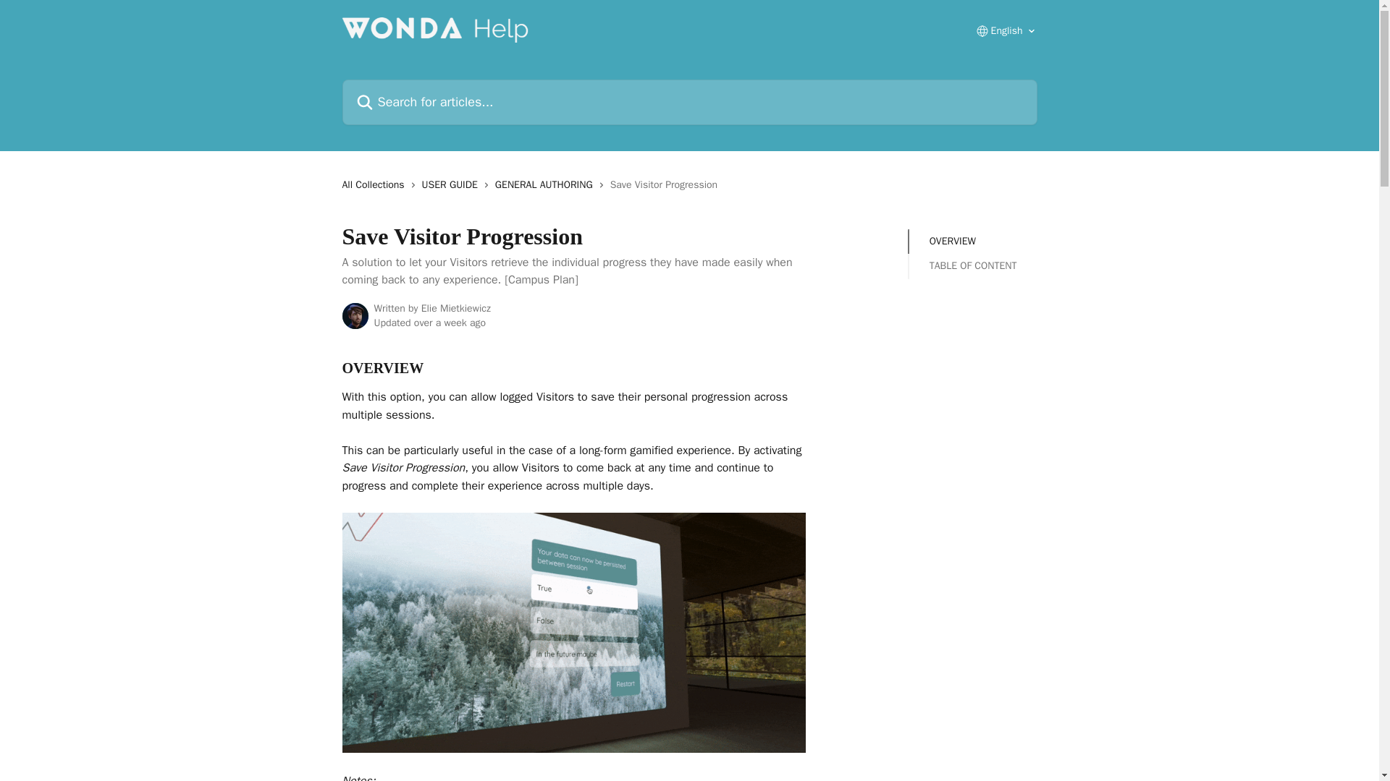 Image resolution: width=1390 pixels, height=781 pixels. Describe the element at coordinates (453, 185) in the screenshot. I see `USER GUIDE` at that location.